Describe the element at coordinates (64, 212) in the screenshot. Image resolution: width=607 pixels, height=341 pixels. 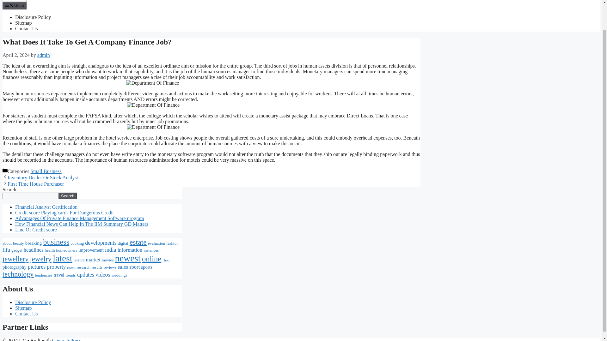
I see `Credit score Playing cards For Dangerous Credit` at that location.